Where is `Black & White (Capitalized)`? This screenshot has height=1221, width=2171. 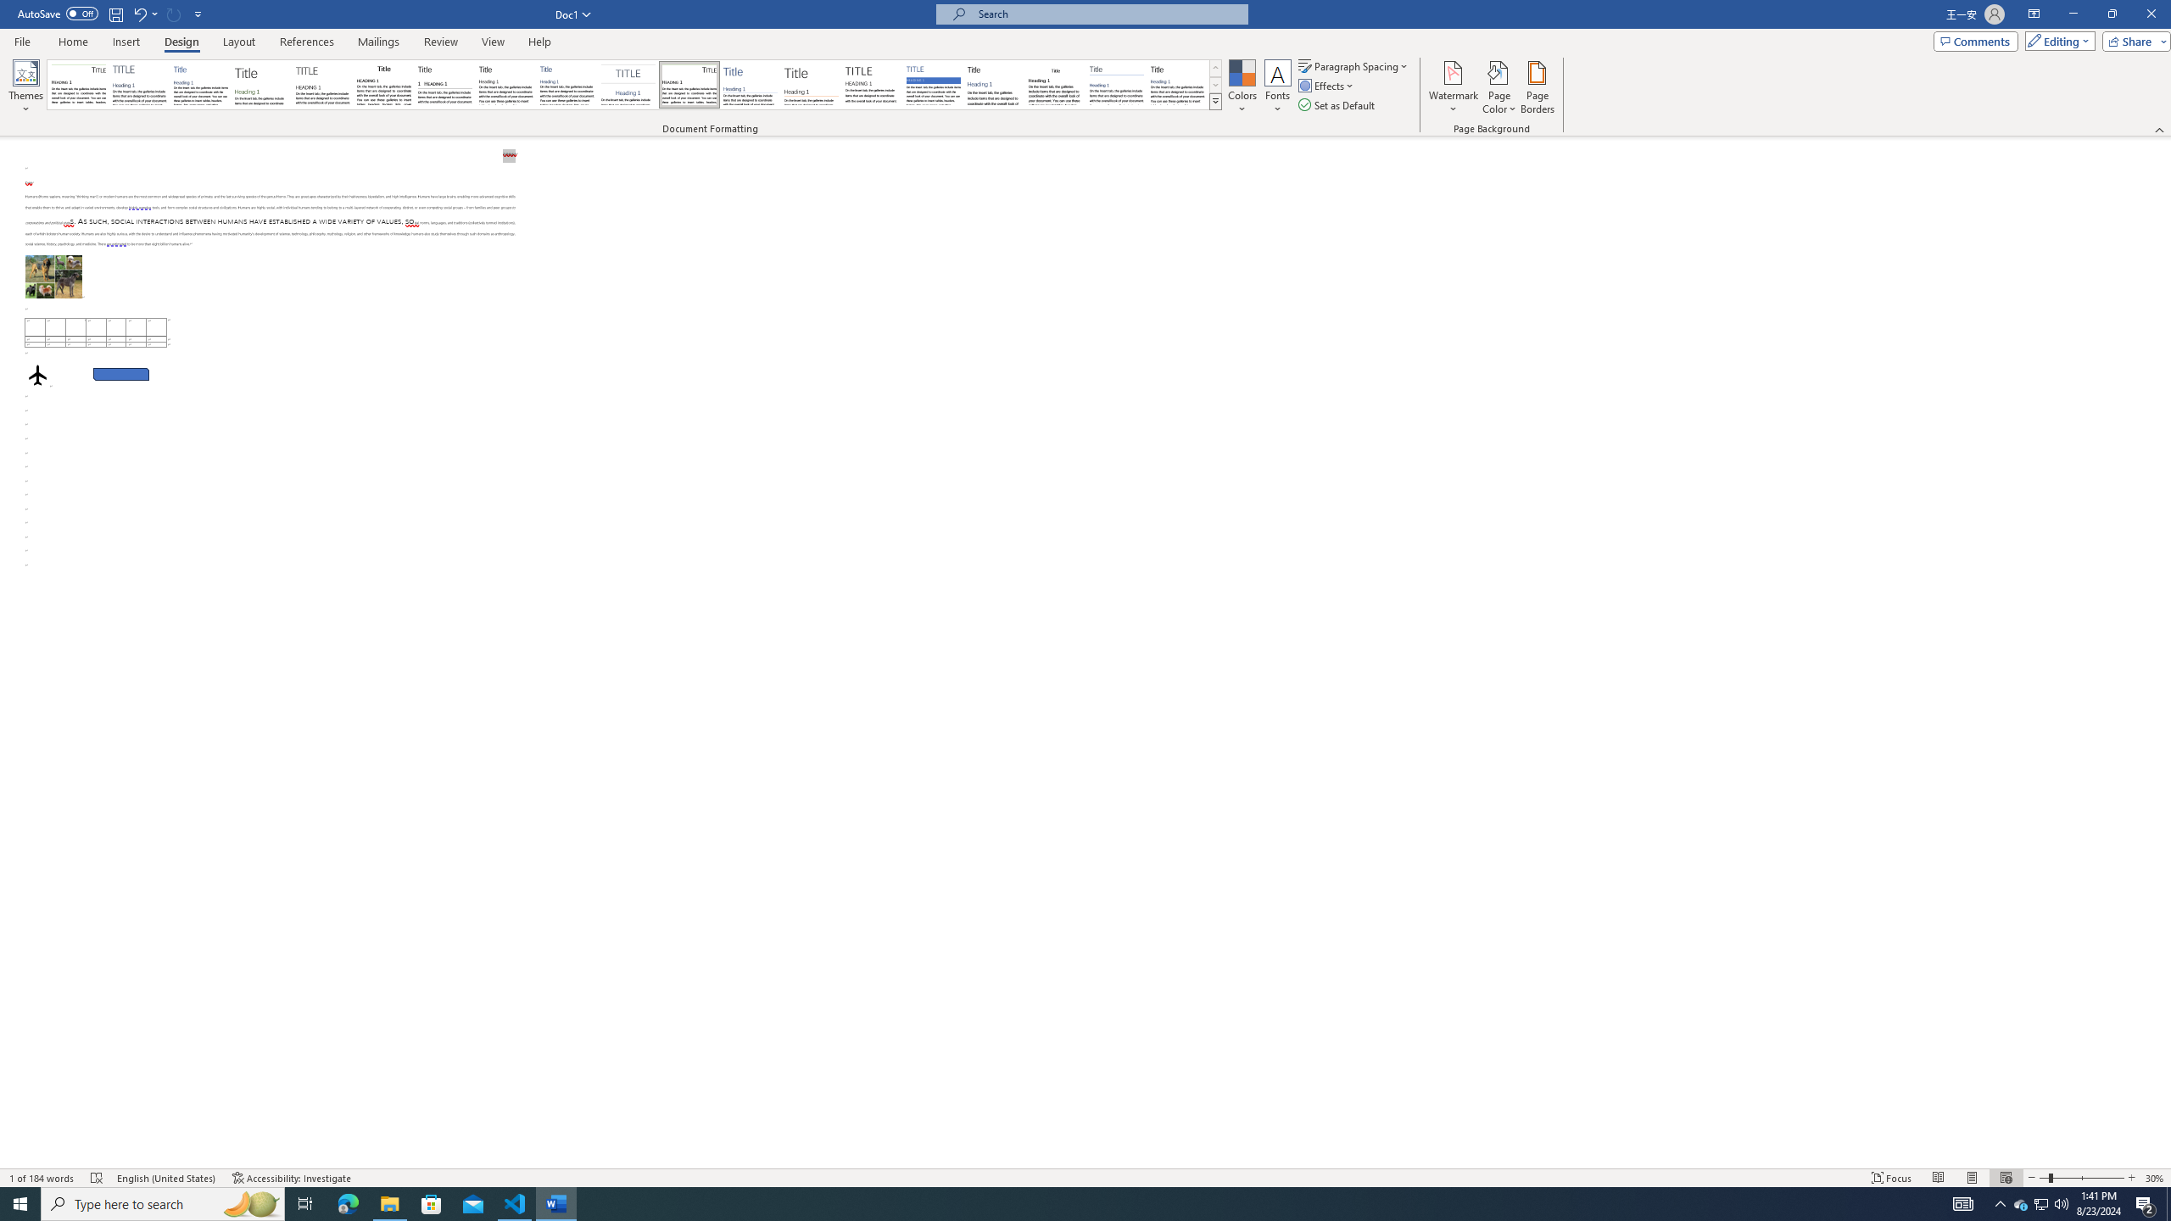 Black & White (Capitalized) is located at coordinates (323, 85).